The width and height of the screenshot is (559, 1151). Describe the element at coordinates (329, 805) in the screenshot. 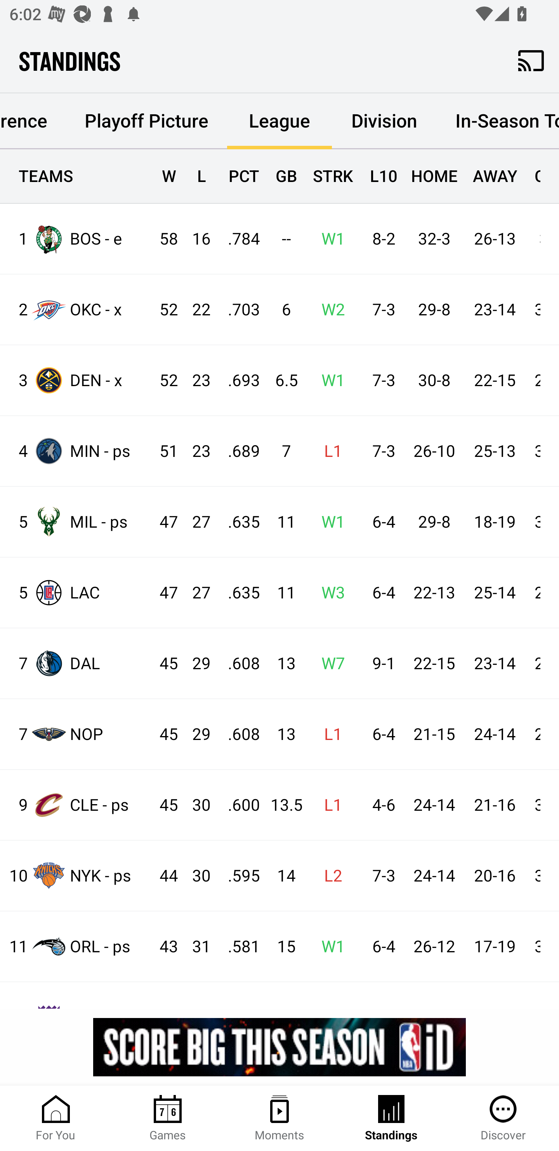

I see `L1` at that location.